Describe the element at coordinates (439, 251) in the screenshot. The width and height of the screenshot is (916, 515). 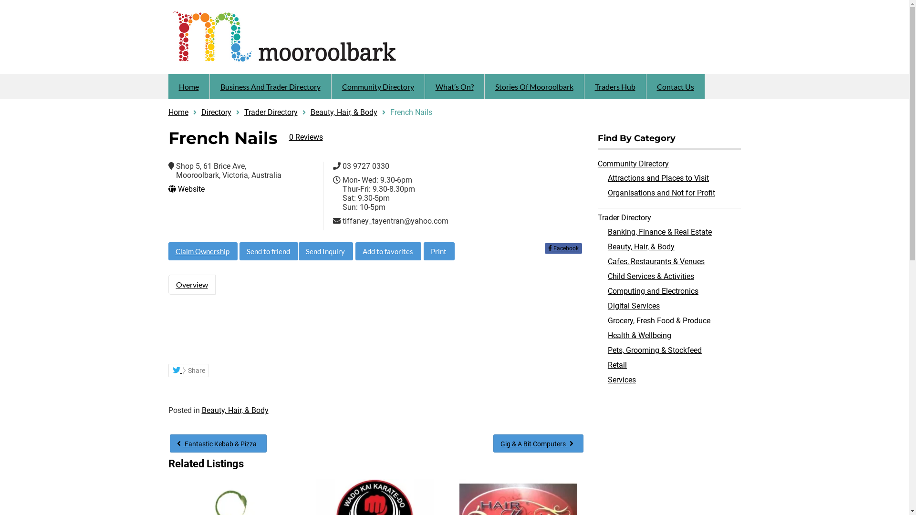
I see `Print` at that location.